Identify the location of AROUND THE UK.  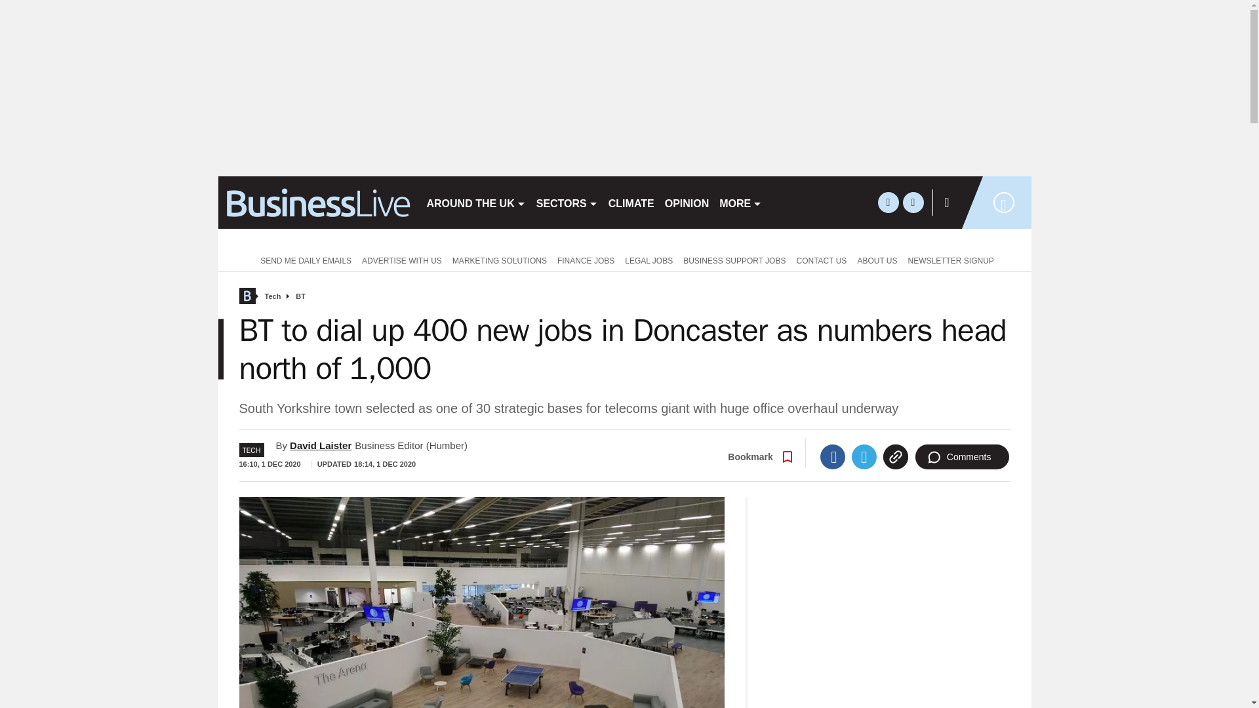
(475, 202).